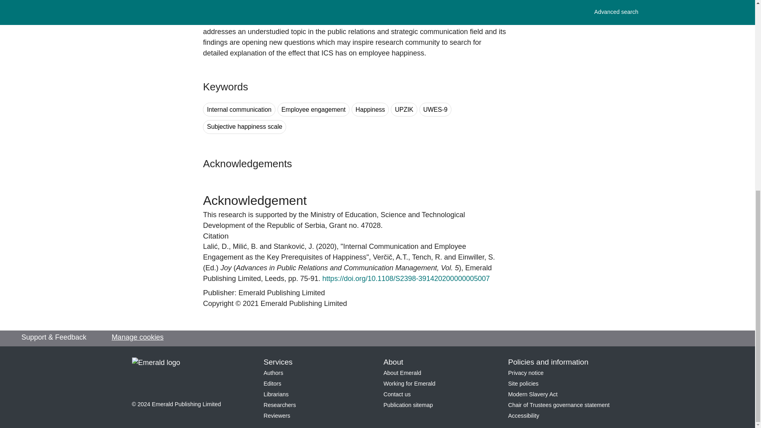 Image resolution: width=761 pixels, height=428 pixels. Describe the element at coordinates (404, 109) in the screenshot. I see `UPZIK` at that location.